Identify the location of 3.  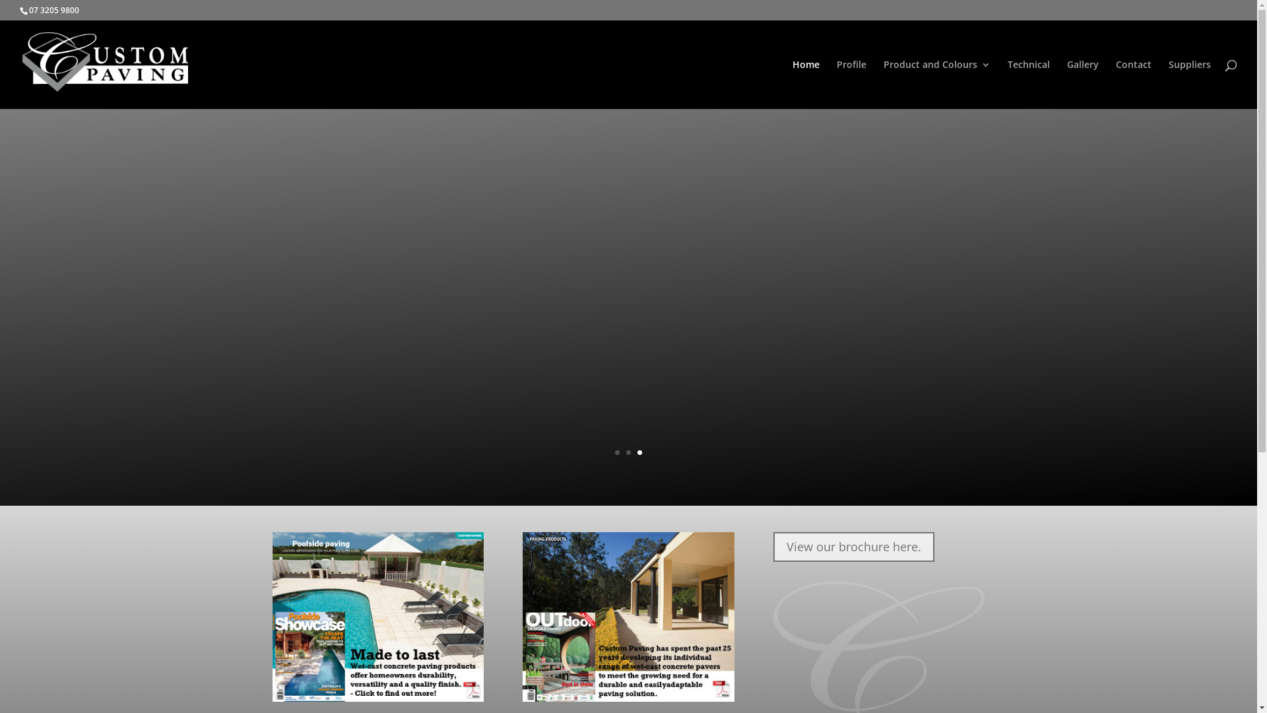
(639, 453).